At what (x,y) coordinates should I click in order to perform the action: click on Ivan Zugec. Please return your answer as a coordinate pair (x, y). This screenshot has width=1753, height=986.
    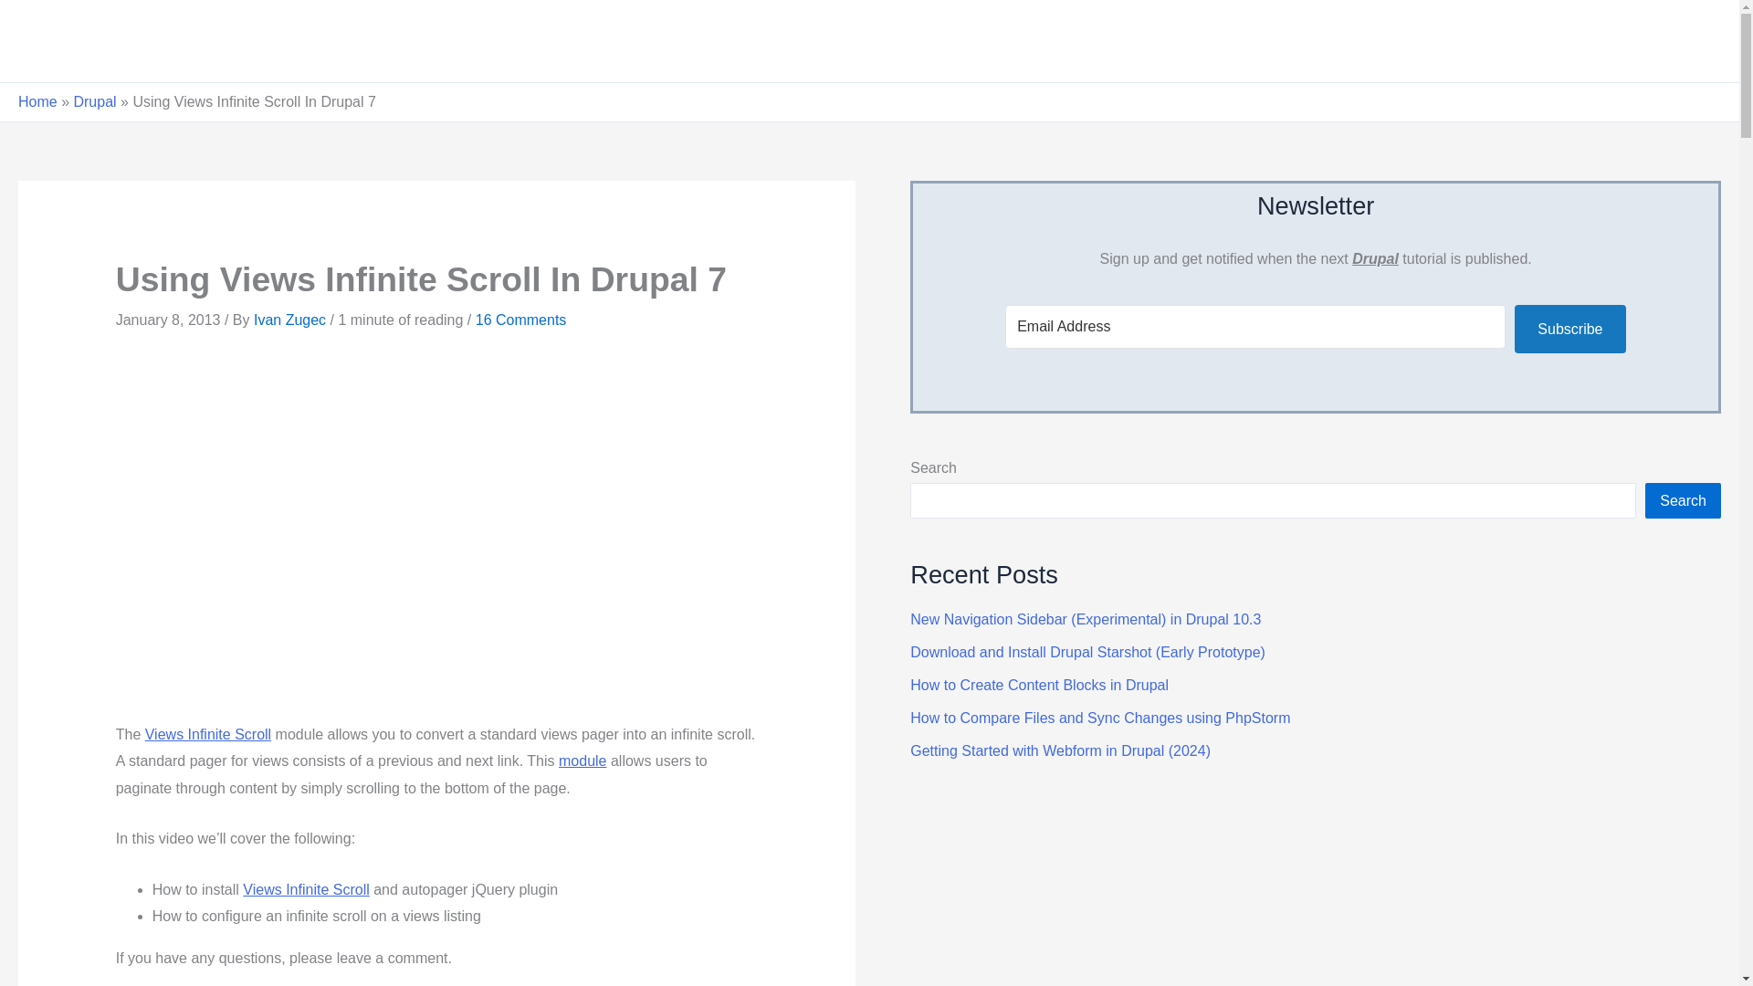
    Looking at the image, I should click on (292, 320).